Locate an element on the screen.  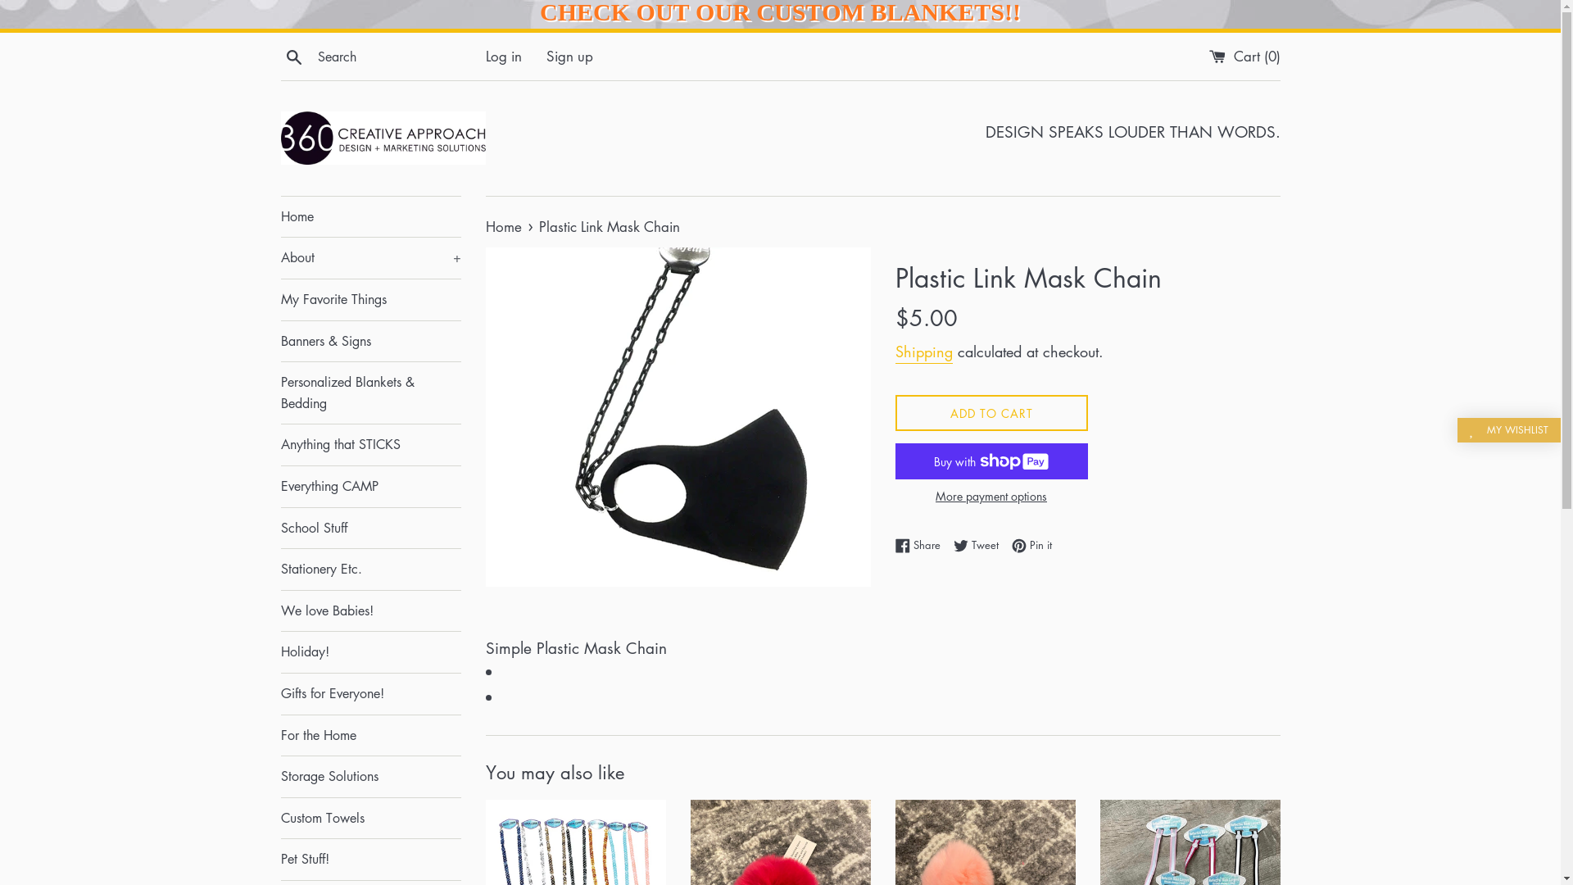
School Stuff is located at coordinates (370, 529).